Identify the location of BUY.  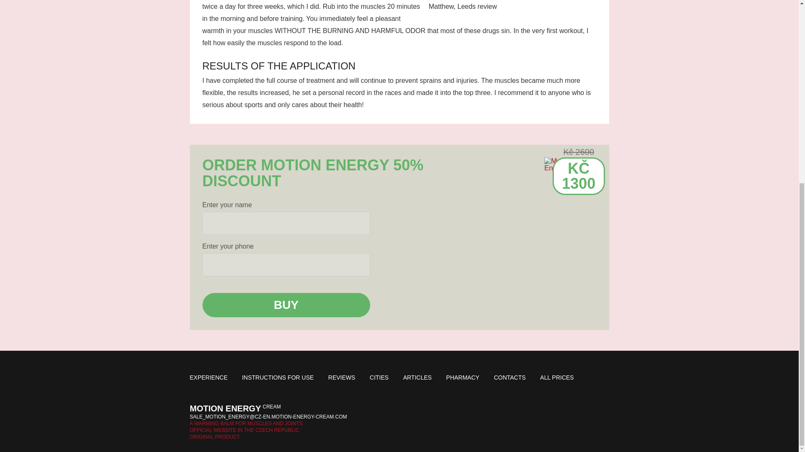
(286, 305).